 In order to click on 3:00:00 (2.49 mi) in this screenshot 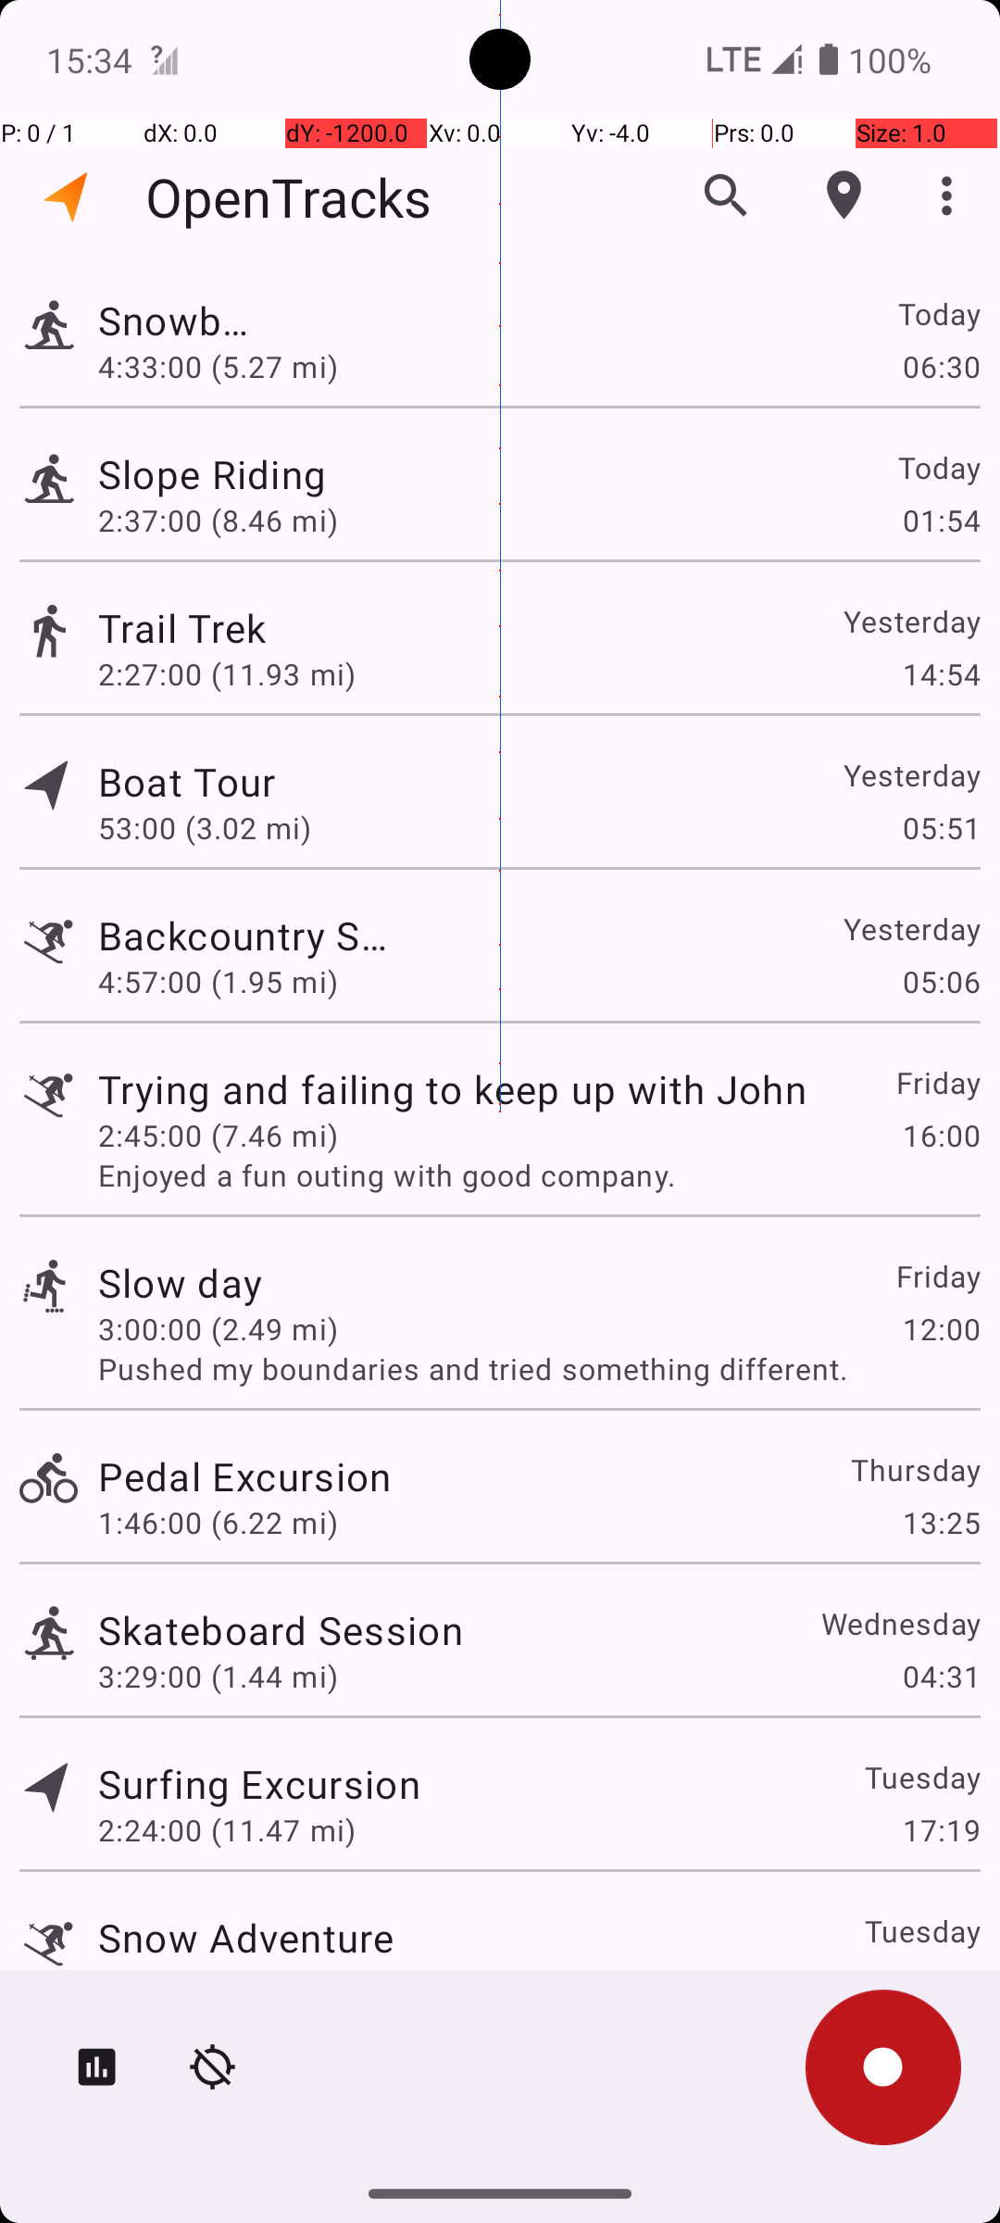, I will do `click(219, 1328)`.